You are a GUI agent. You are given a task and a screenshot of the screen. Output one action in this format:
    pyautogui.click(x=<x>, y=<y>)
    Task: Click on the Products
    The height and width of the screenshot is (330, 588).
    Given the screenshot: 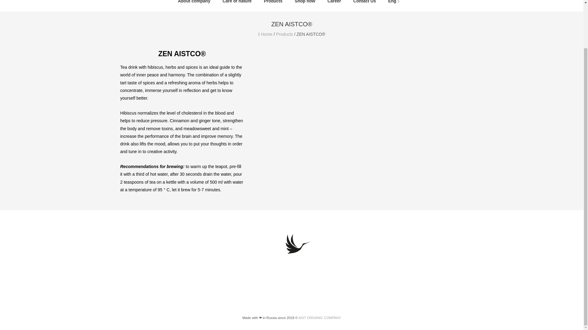 What is the action you would take?
    pyautogui.click(x=284, y=34)
    